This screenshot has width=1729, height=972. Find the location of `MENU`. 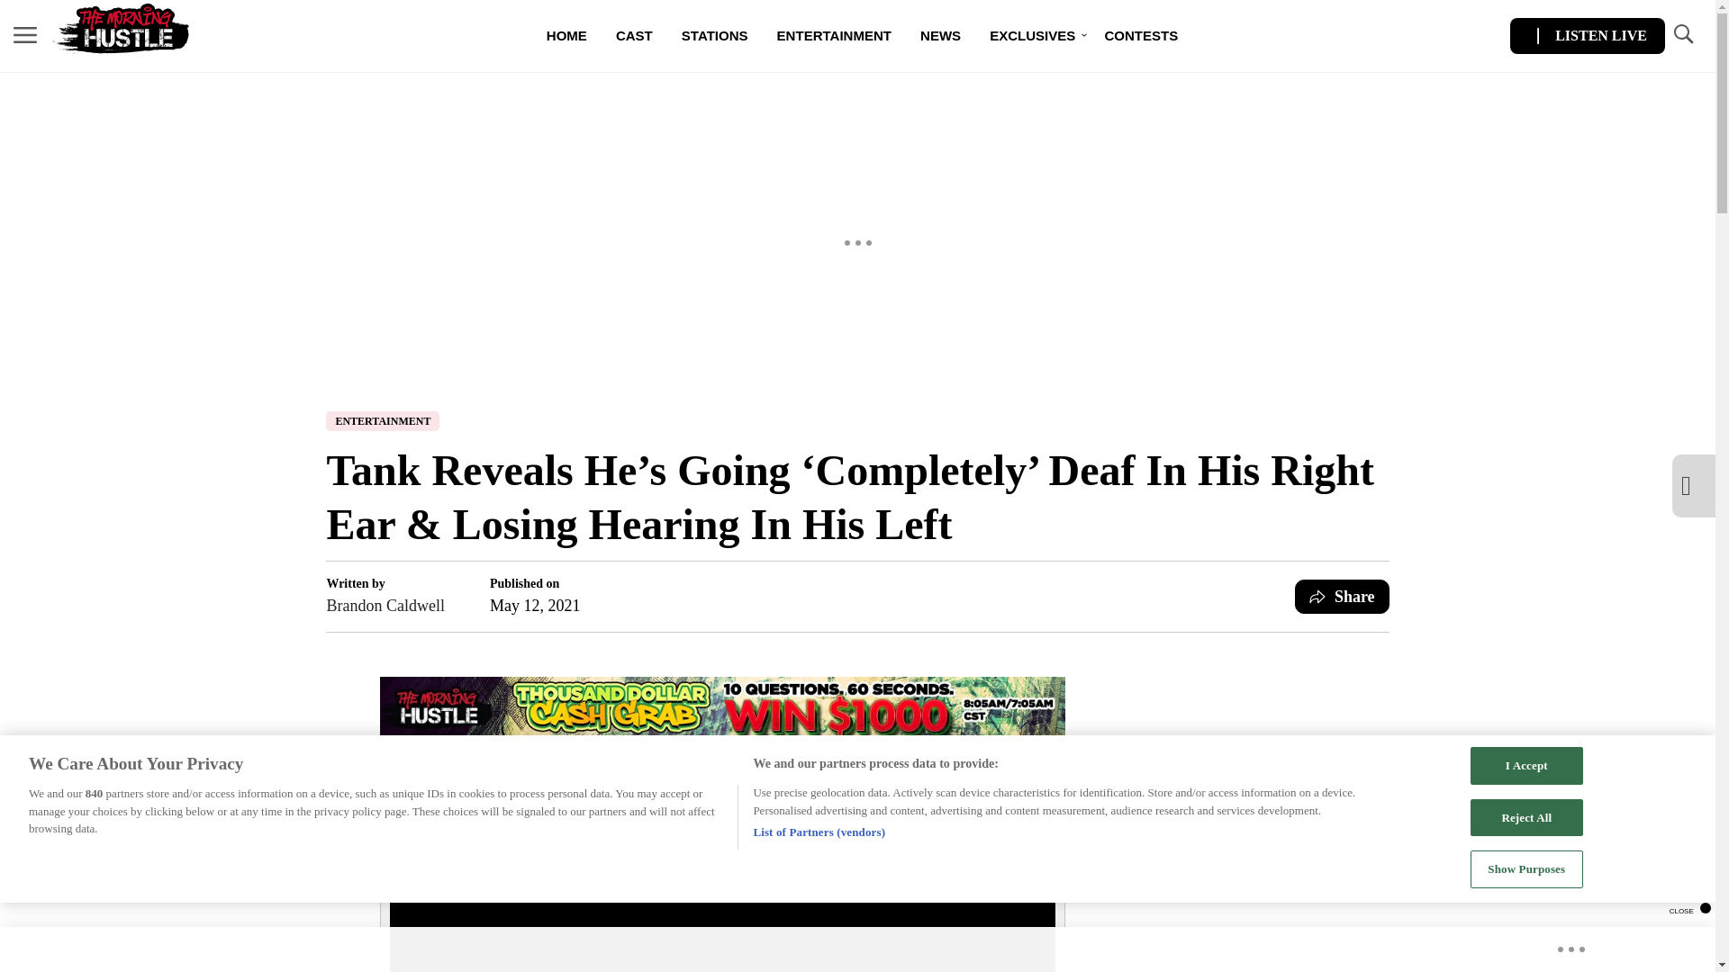

MENU is located at coordinates (25, 34).